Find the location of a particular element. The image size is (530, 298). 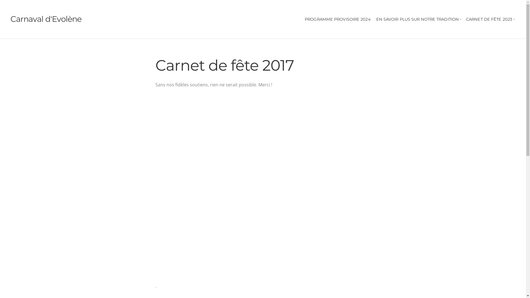

PROGRAMME PROVISOIRE 2024 is located at coordinates (338, 19).